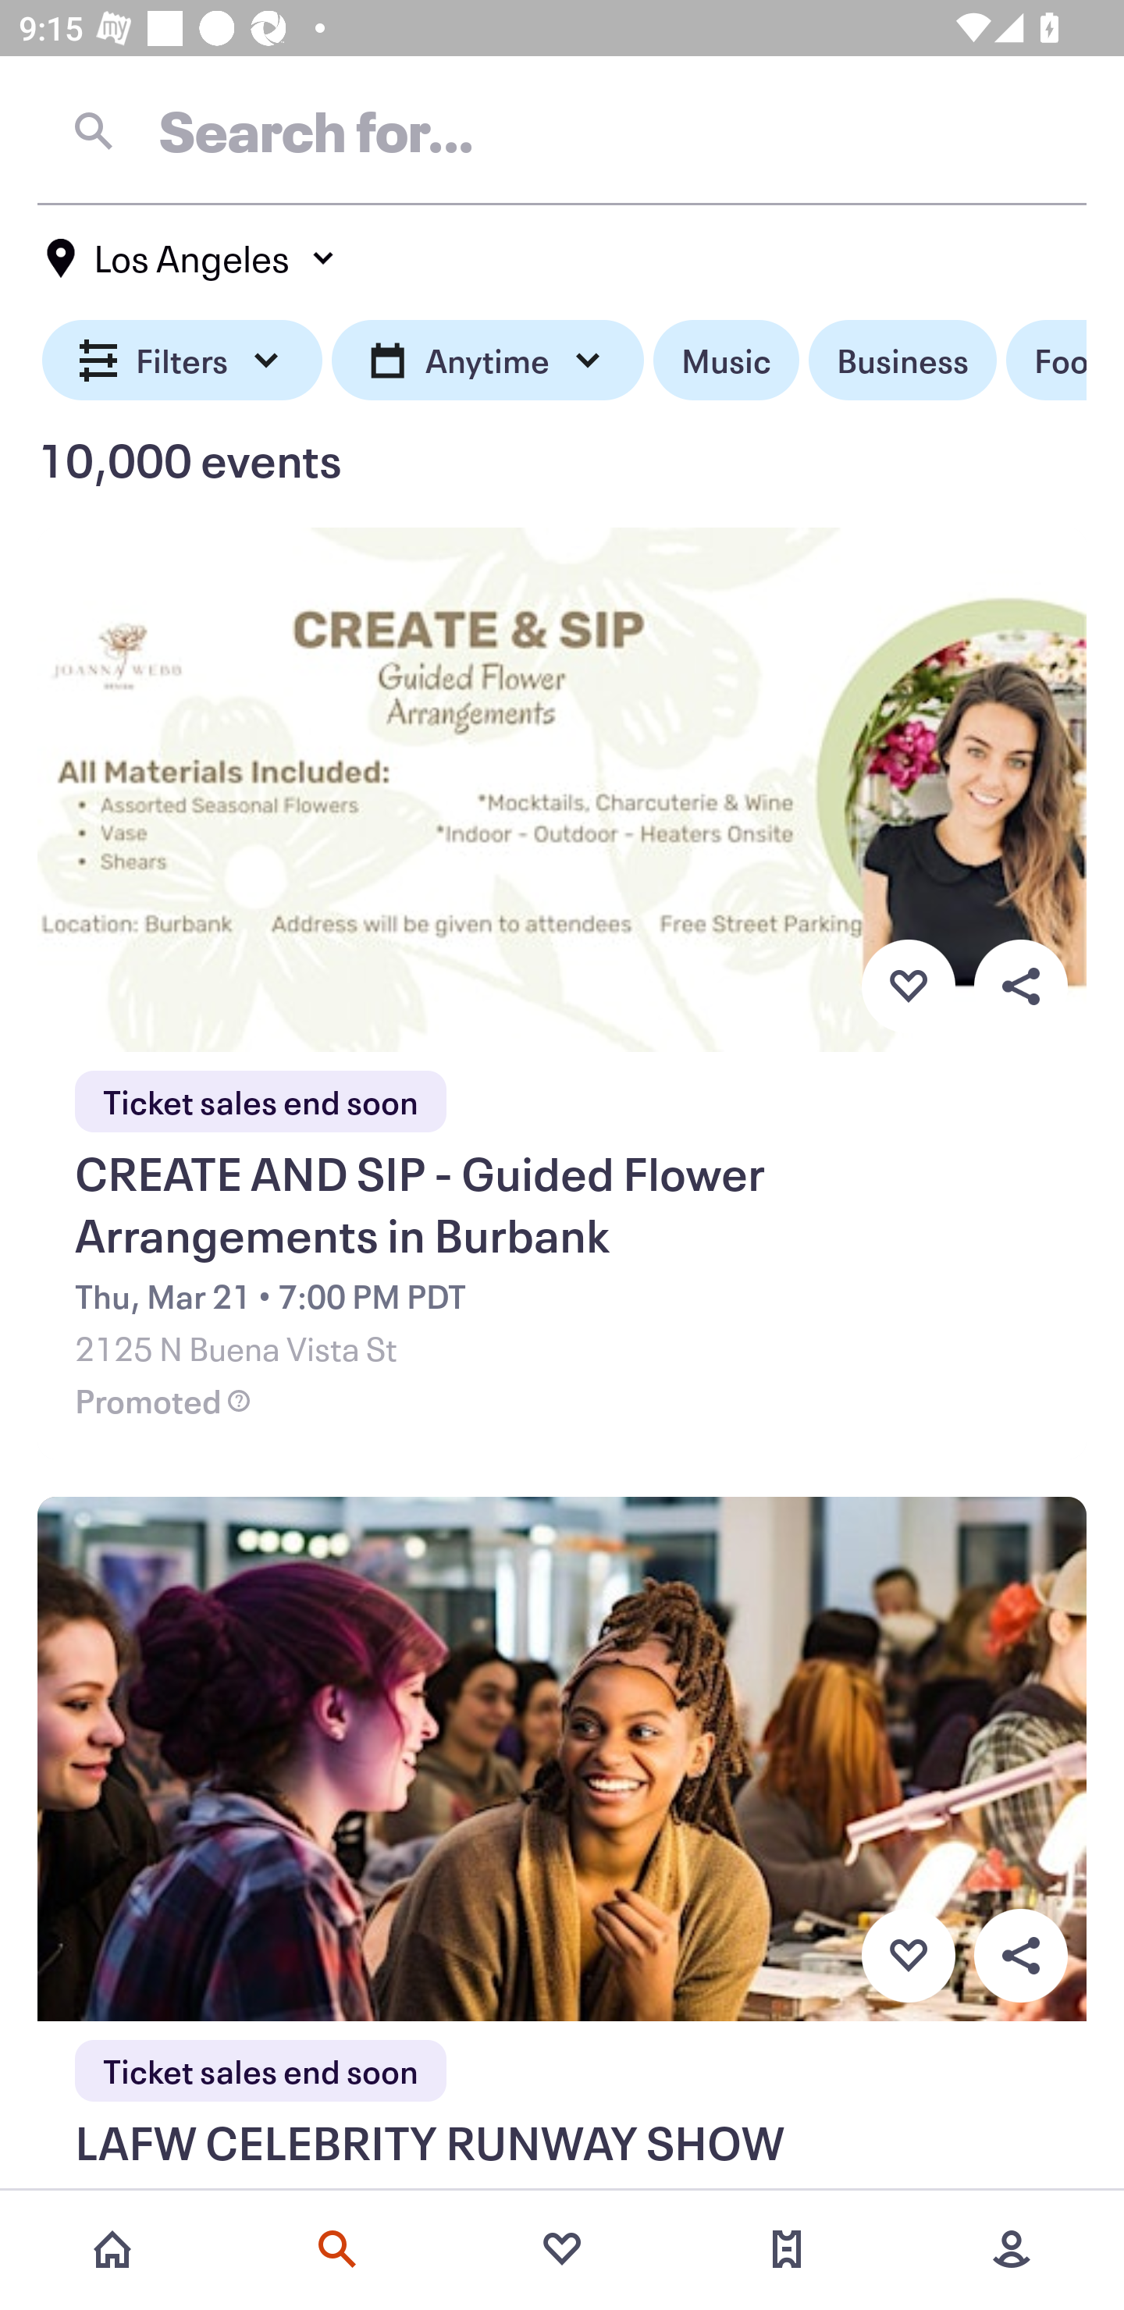  I want to click on Tickets, so click(787, 2249).